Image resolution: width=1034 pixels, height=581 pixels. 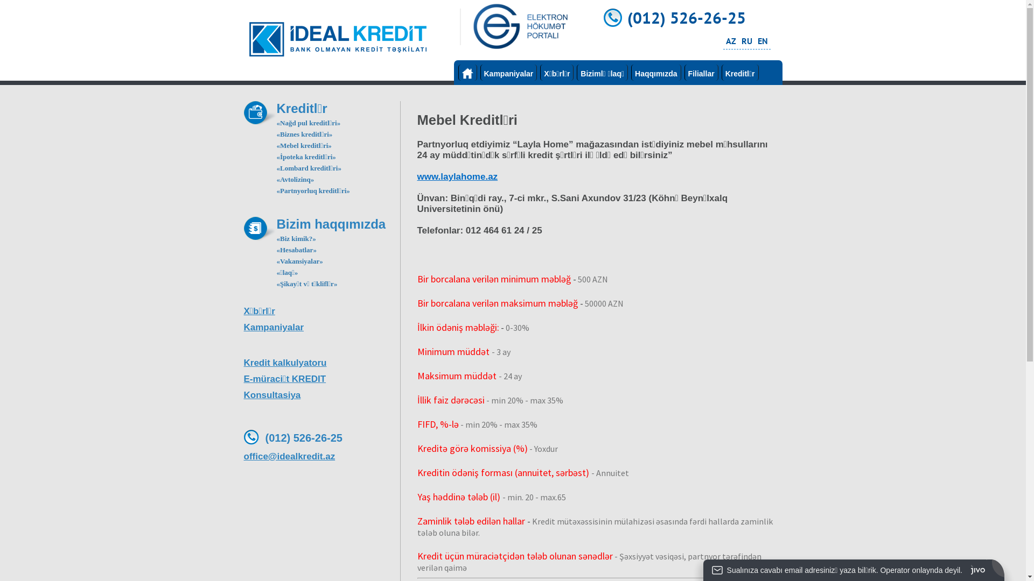 I want to click on Filiallar, so click(x=701, y=73).